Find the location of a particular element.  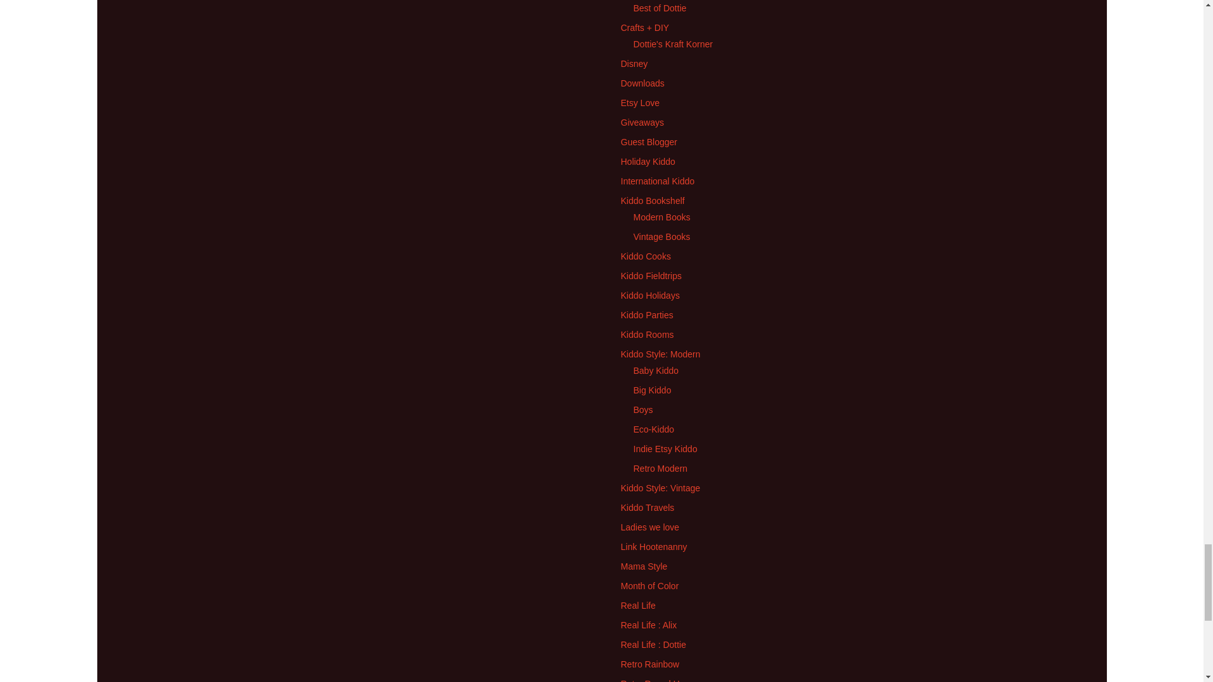

Kiddo Bookshelf is located at coordinates (652, 201).